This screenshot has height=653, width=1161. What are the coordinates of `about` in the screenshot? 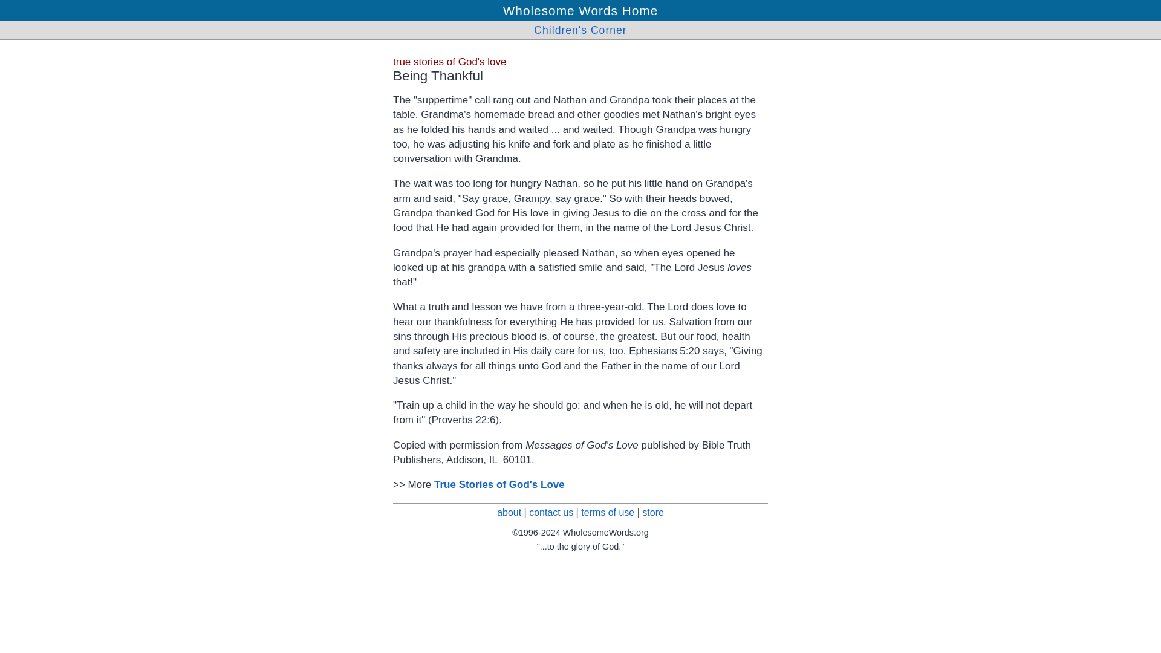 It's located at (509, 512).